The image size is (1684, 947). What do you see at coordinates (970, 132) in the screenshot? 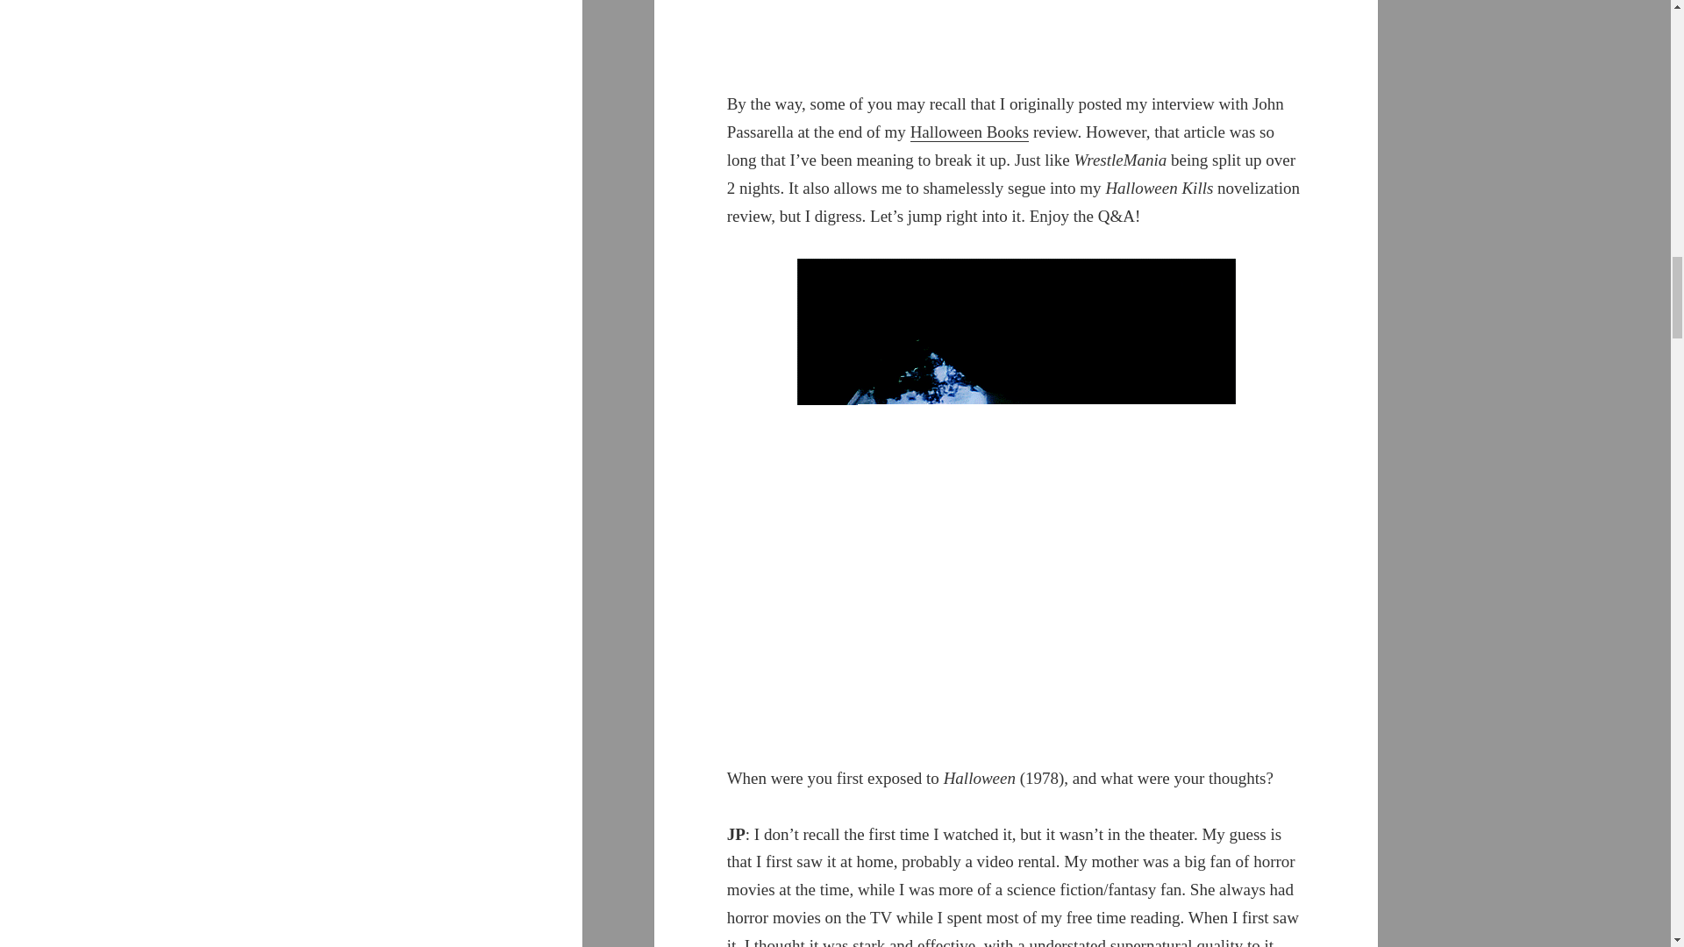
I see `Halloween Books` at bounding box center [970, 132].